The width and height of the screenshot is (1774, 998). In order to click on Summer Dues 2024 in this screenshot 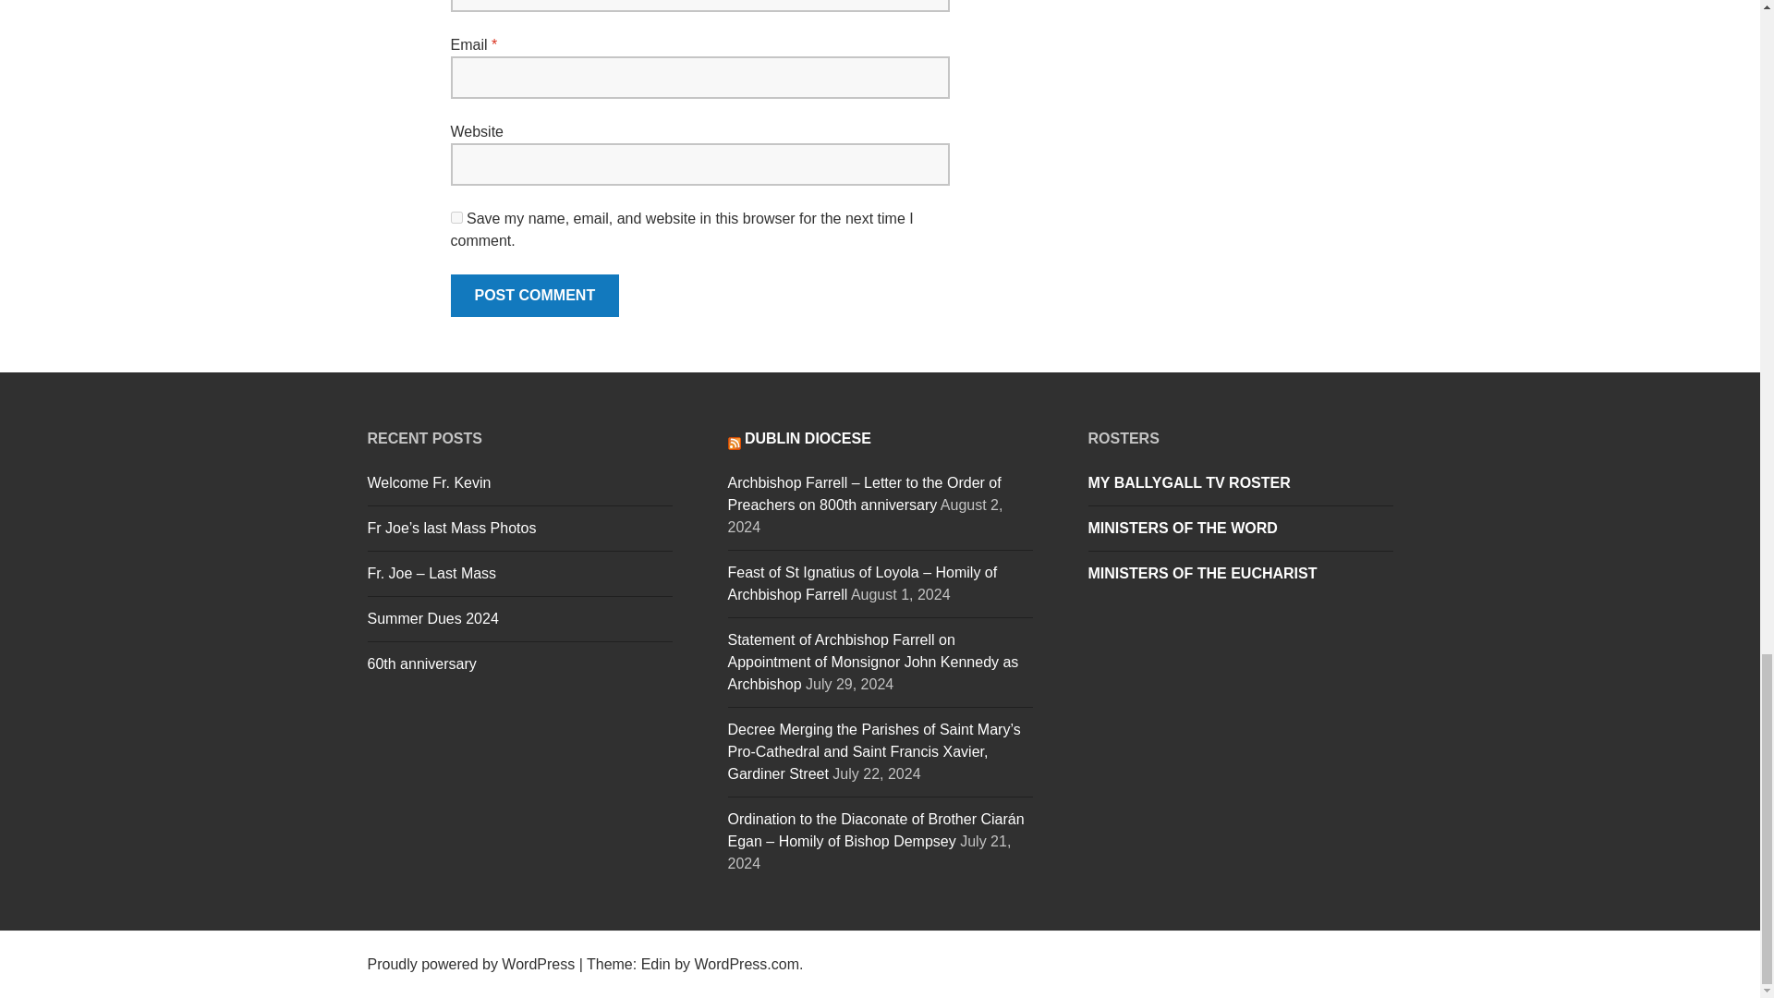, I will do `click(432, 618)`.